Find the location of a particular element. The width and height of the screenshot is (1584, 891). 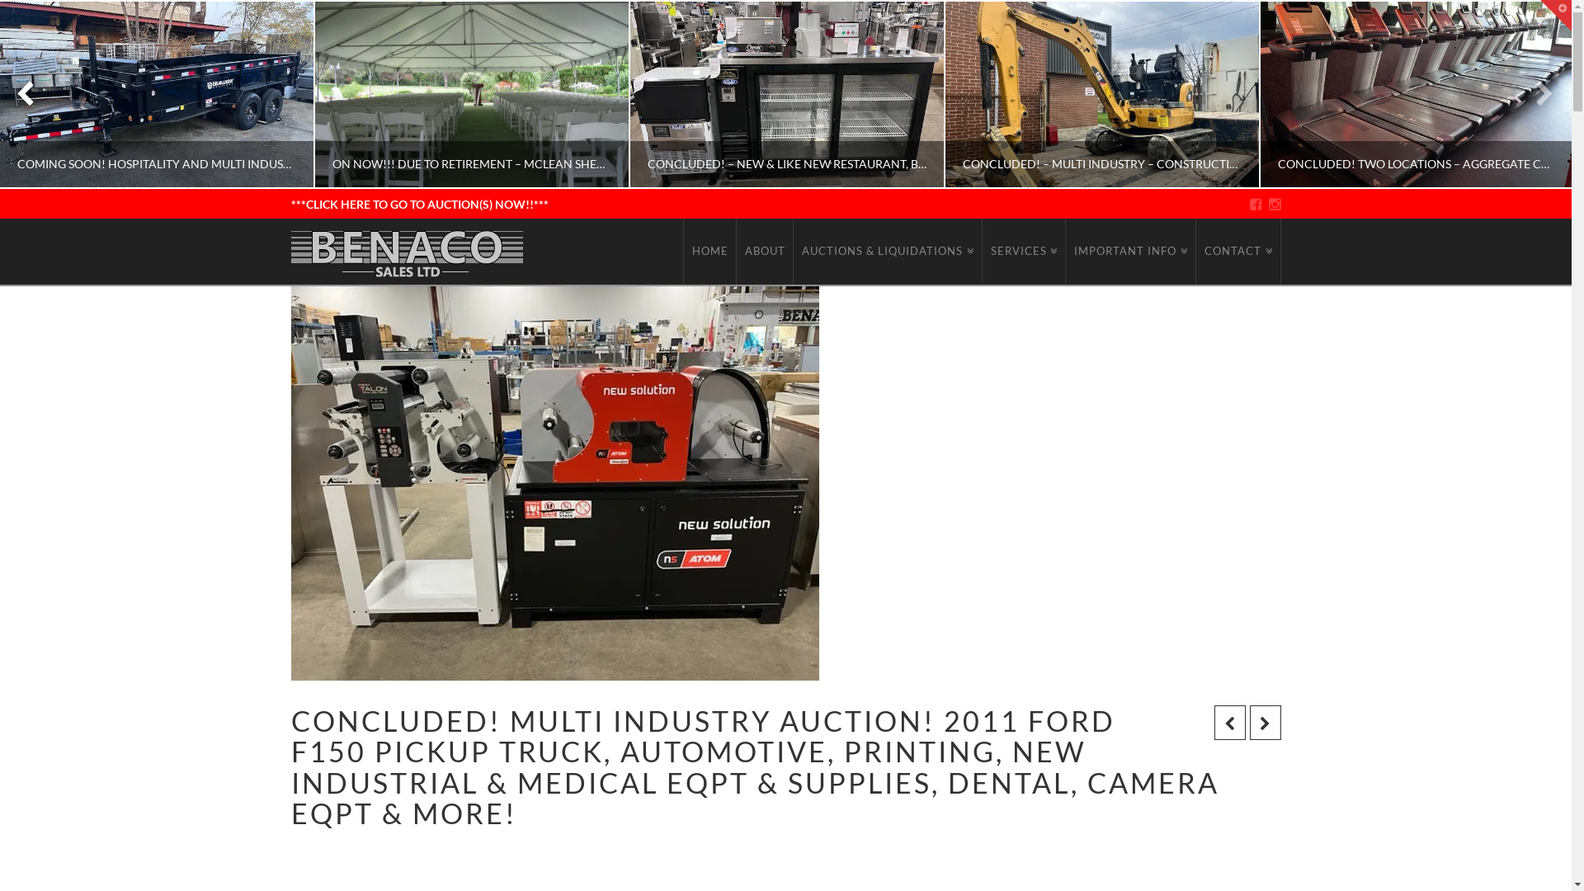

Instagram is located at coordinates (1275, 205).